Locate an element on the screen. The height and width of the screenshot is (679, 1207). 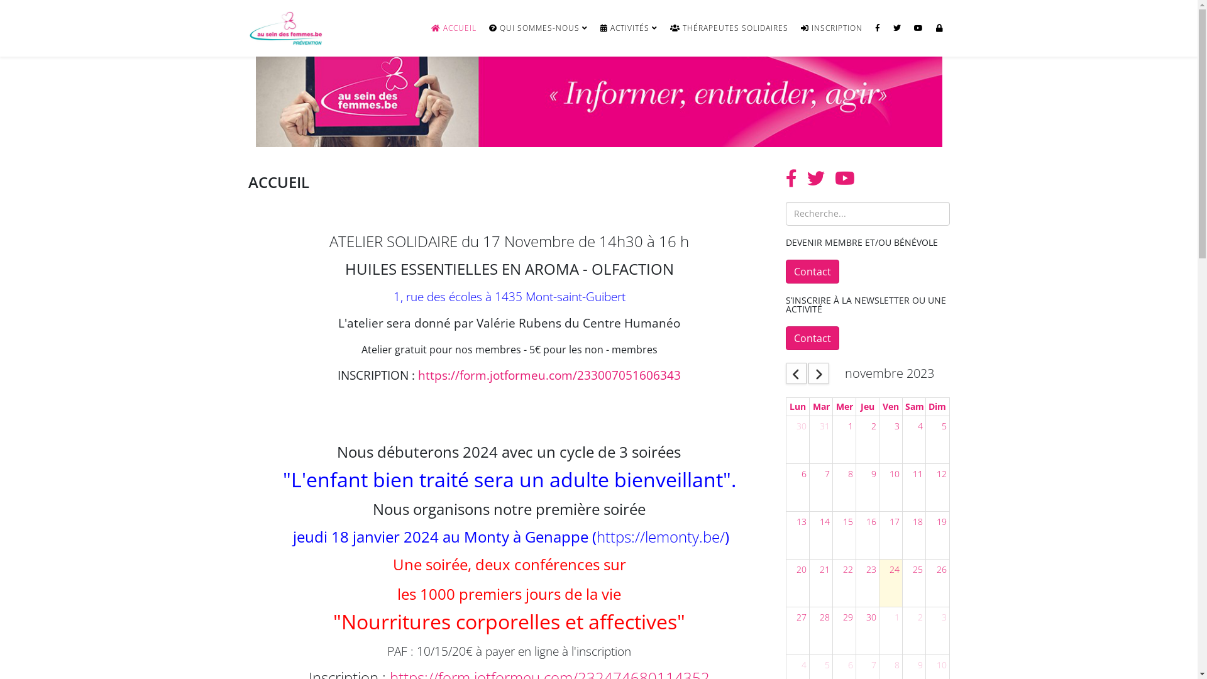
INSCRIPTION is located at coordinates (832, 28).